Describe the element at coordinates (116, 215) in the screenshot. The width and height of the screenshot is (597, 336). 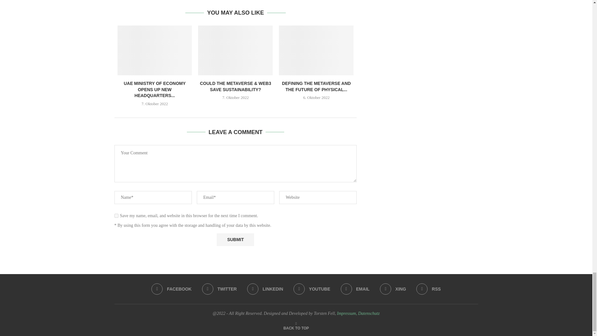
I see `yes` at that location.